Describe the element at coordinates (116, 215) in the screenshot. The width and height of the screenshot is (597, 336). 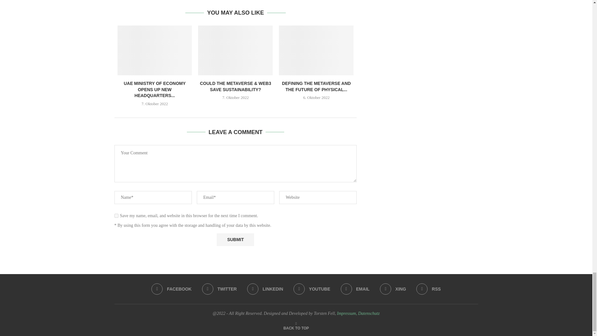
I see `yes` at that location.